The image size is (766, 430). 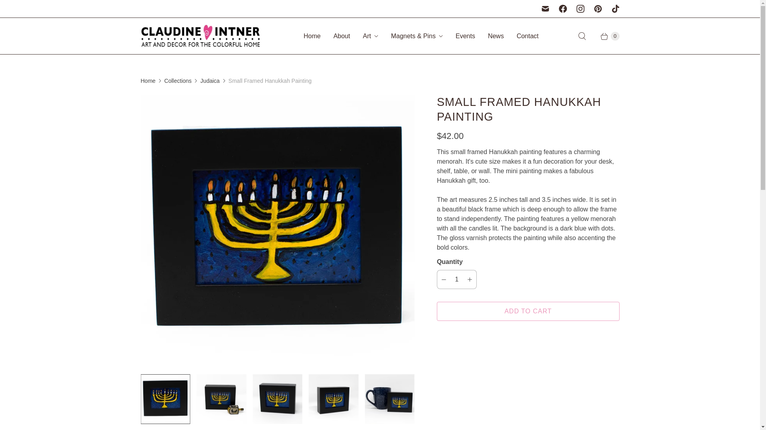 What do you see at coordinates (527, 36) in the screenshot?
I see `Contact` at bounding box center [527, 36].